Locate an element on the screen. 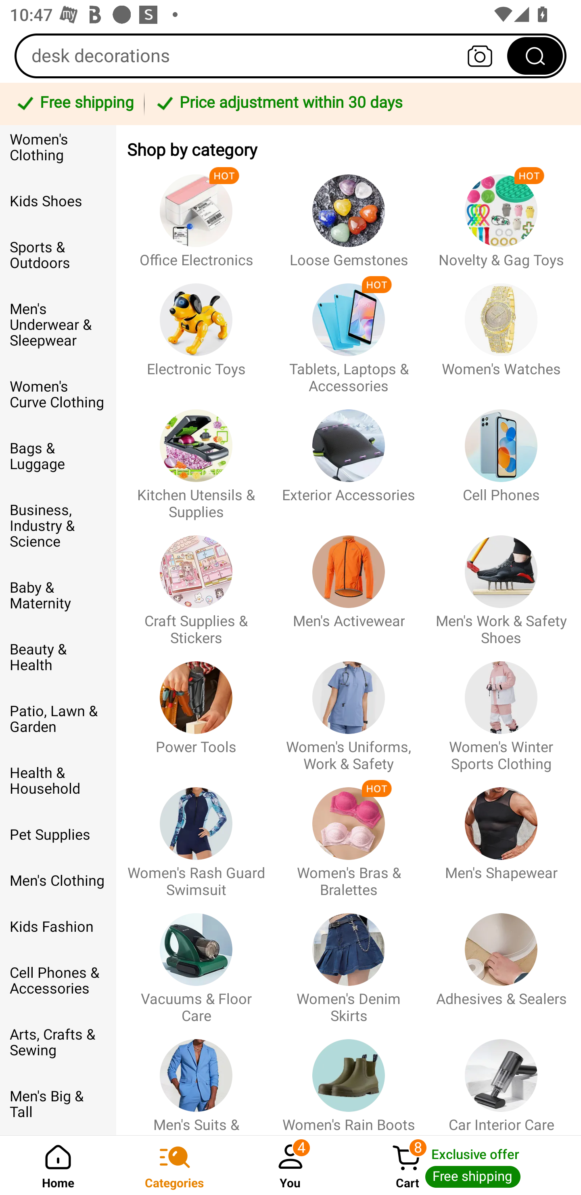  Office Electronics is located at coordinates (196, 214).